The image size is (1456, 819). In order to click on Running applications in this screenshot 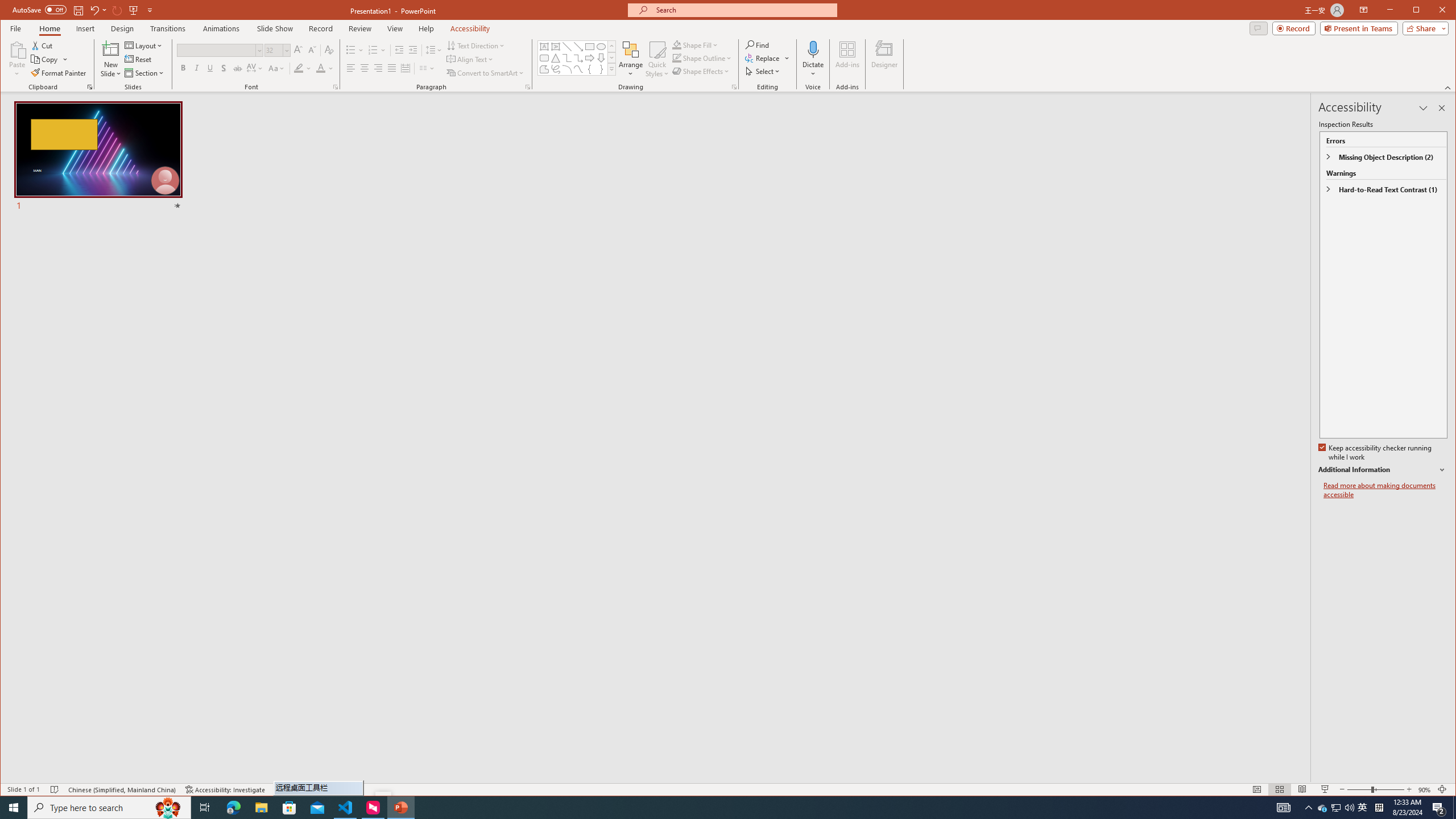, I will do `click(701, 808)`.